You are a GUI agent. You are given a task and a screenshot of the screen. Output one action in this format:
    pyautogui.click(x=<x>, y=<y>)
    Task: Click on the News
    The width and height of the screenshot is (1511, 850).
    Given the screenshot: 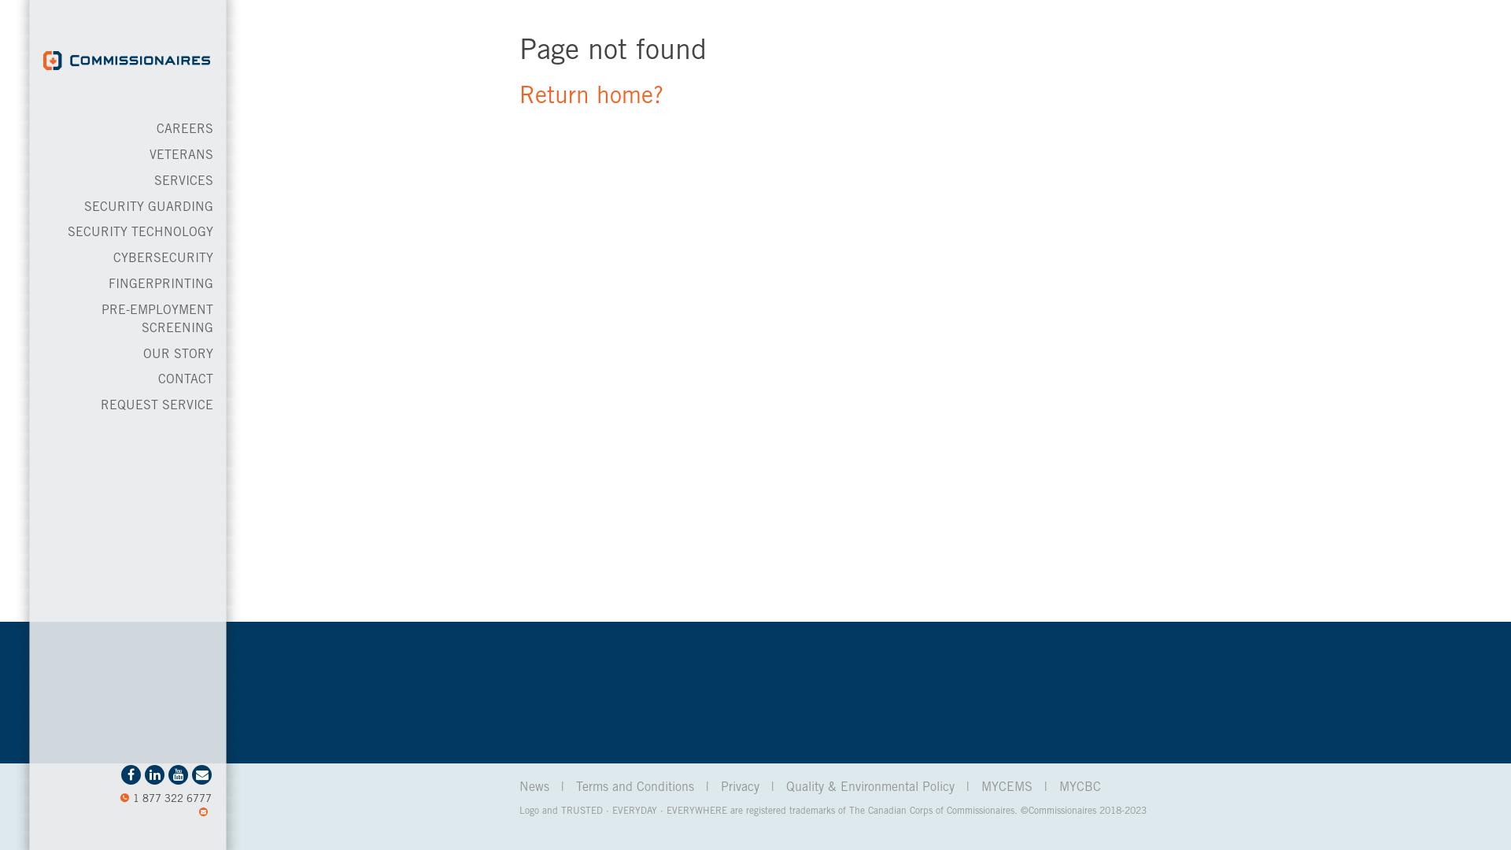 What is the action you would take?
    pyautogui.click(x=534, y=788)
    